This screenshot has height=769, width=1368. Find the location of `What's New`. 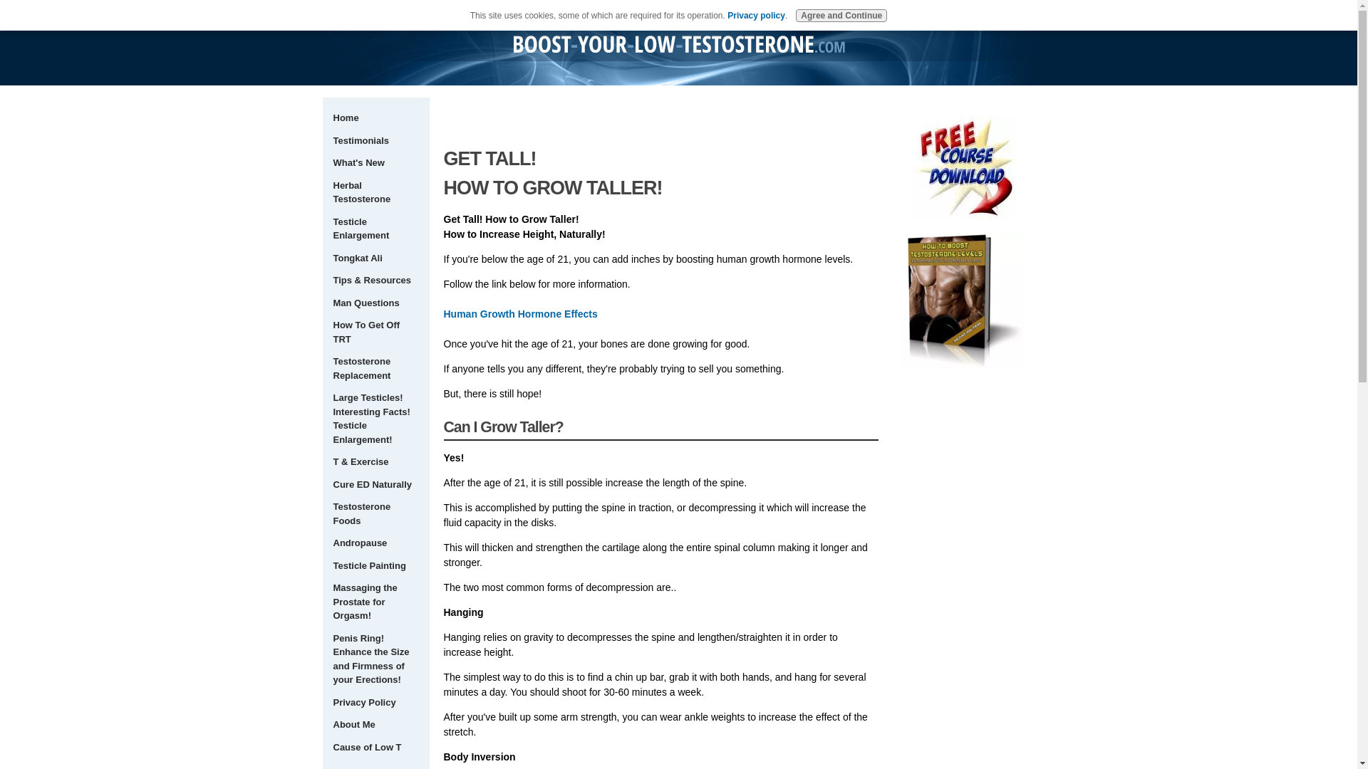

What's New is located at coordinates (375, 162).